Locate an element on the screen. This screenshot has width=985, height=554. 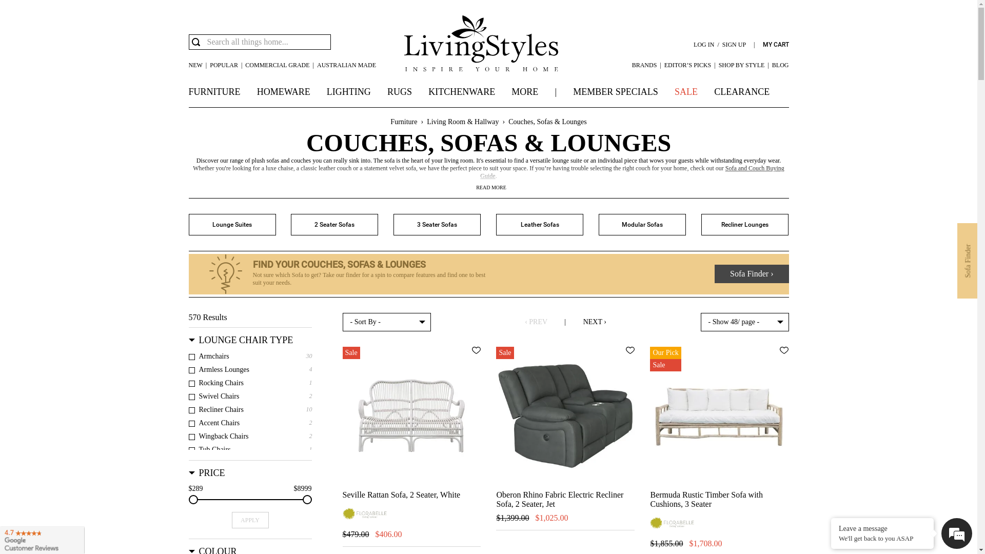
RUGS is located at coordinates (400, 92).